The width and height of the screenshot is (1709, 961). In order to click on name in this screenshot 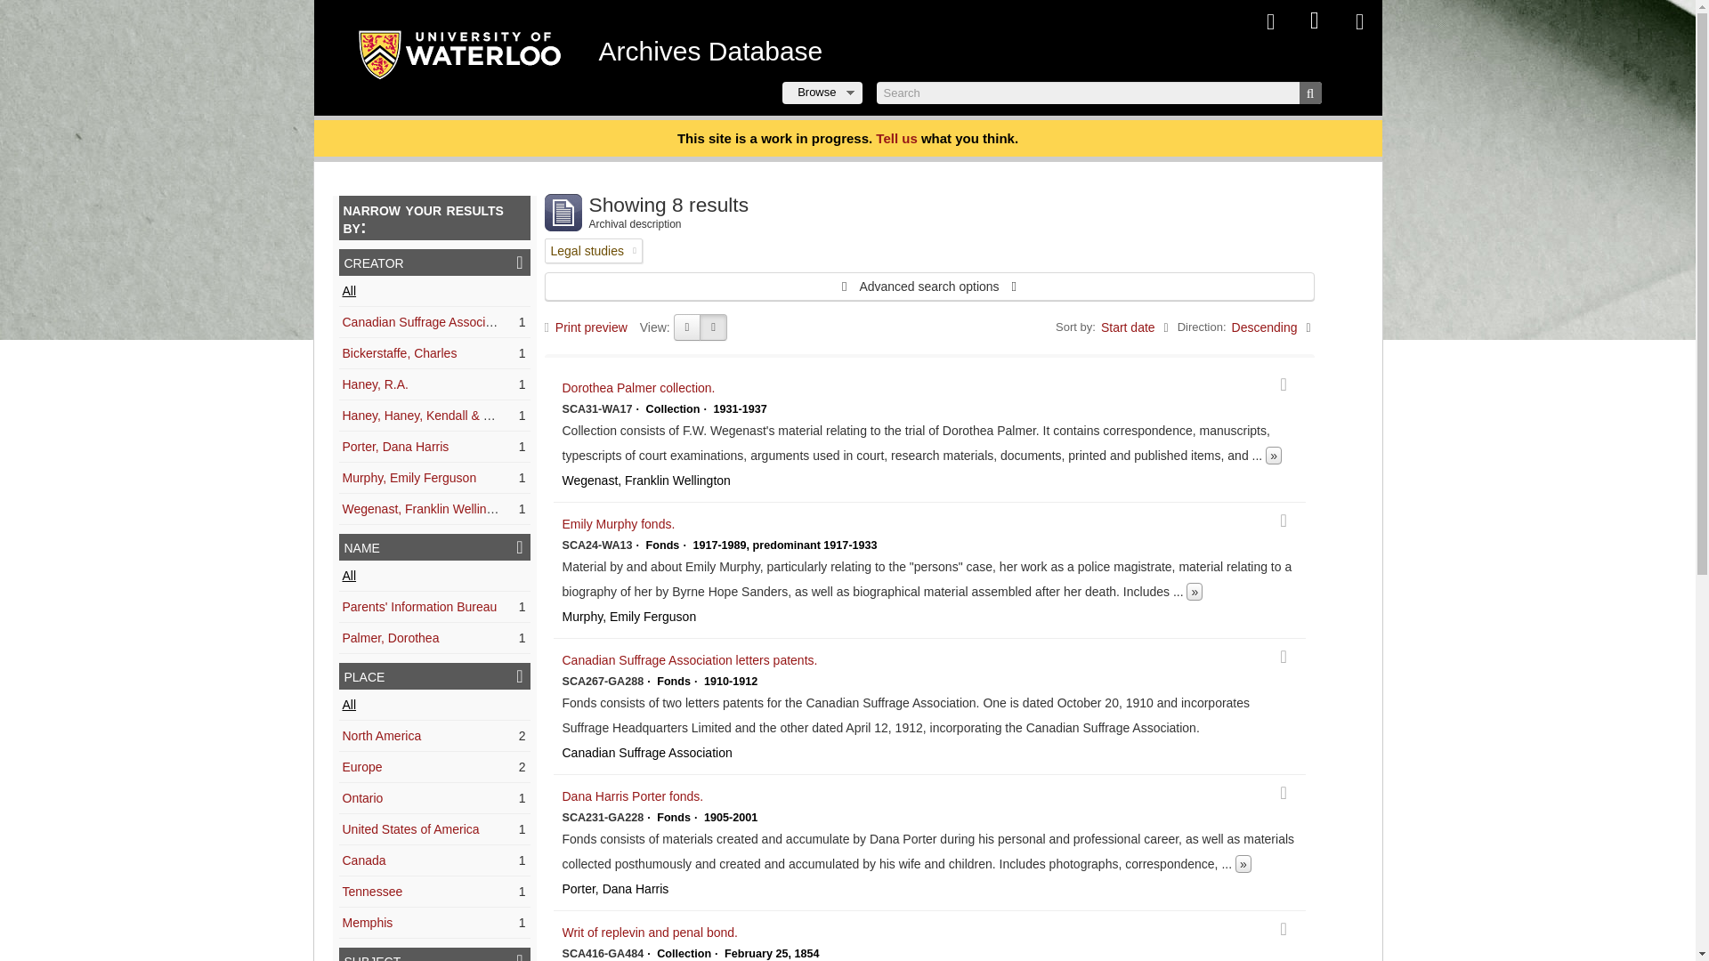, I will do `click(434, 546)`.